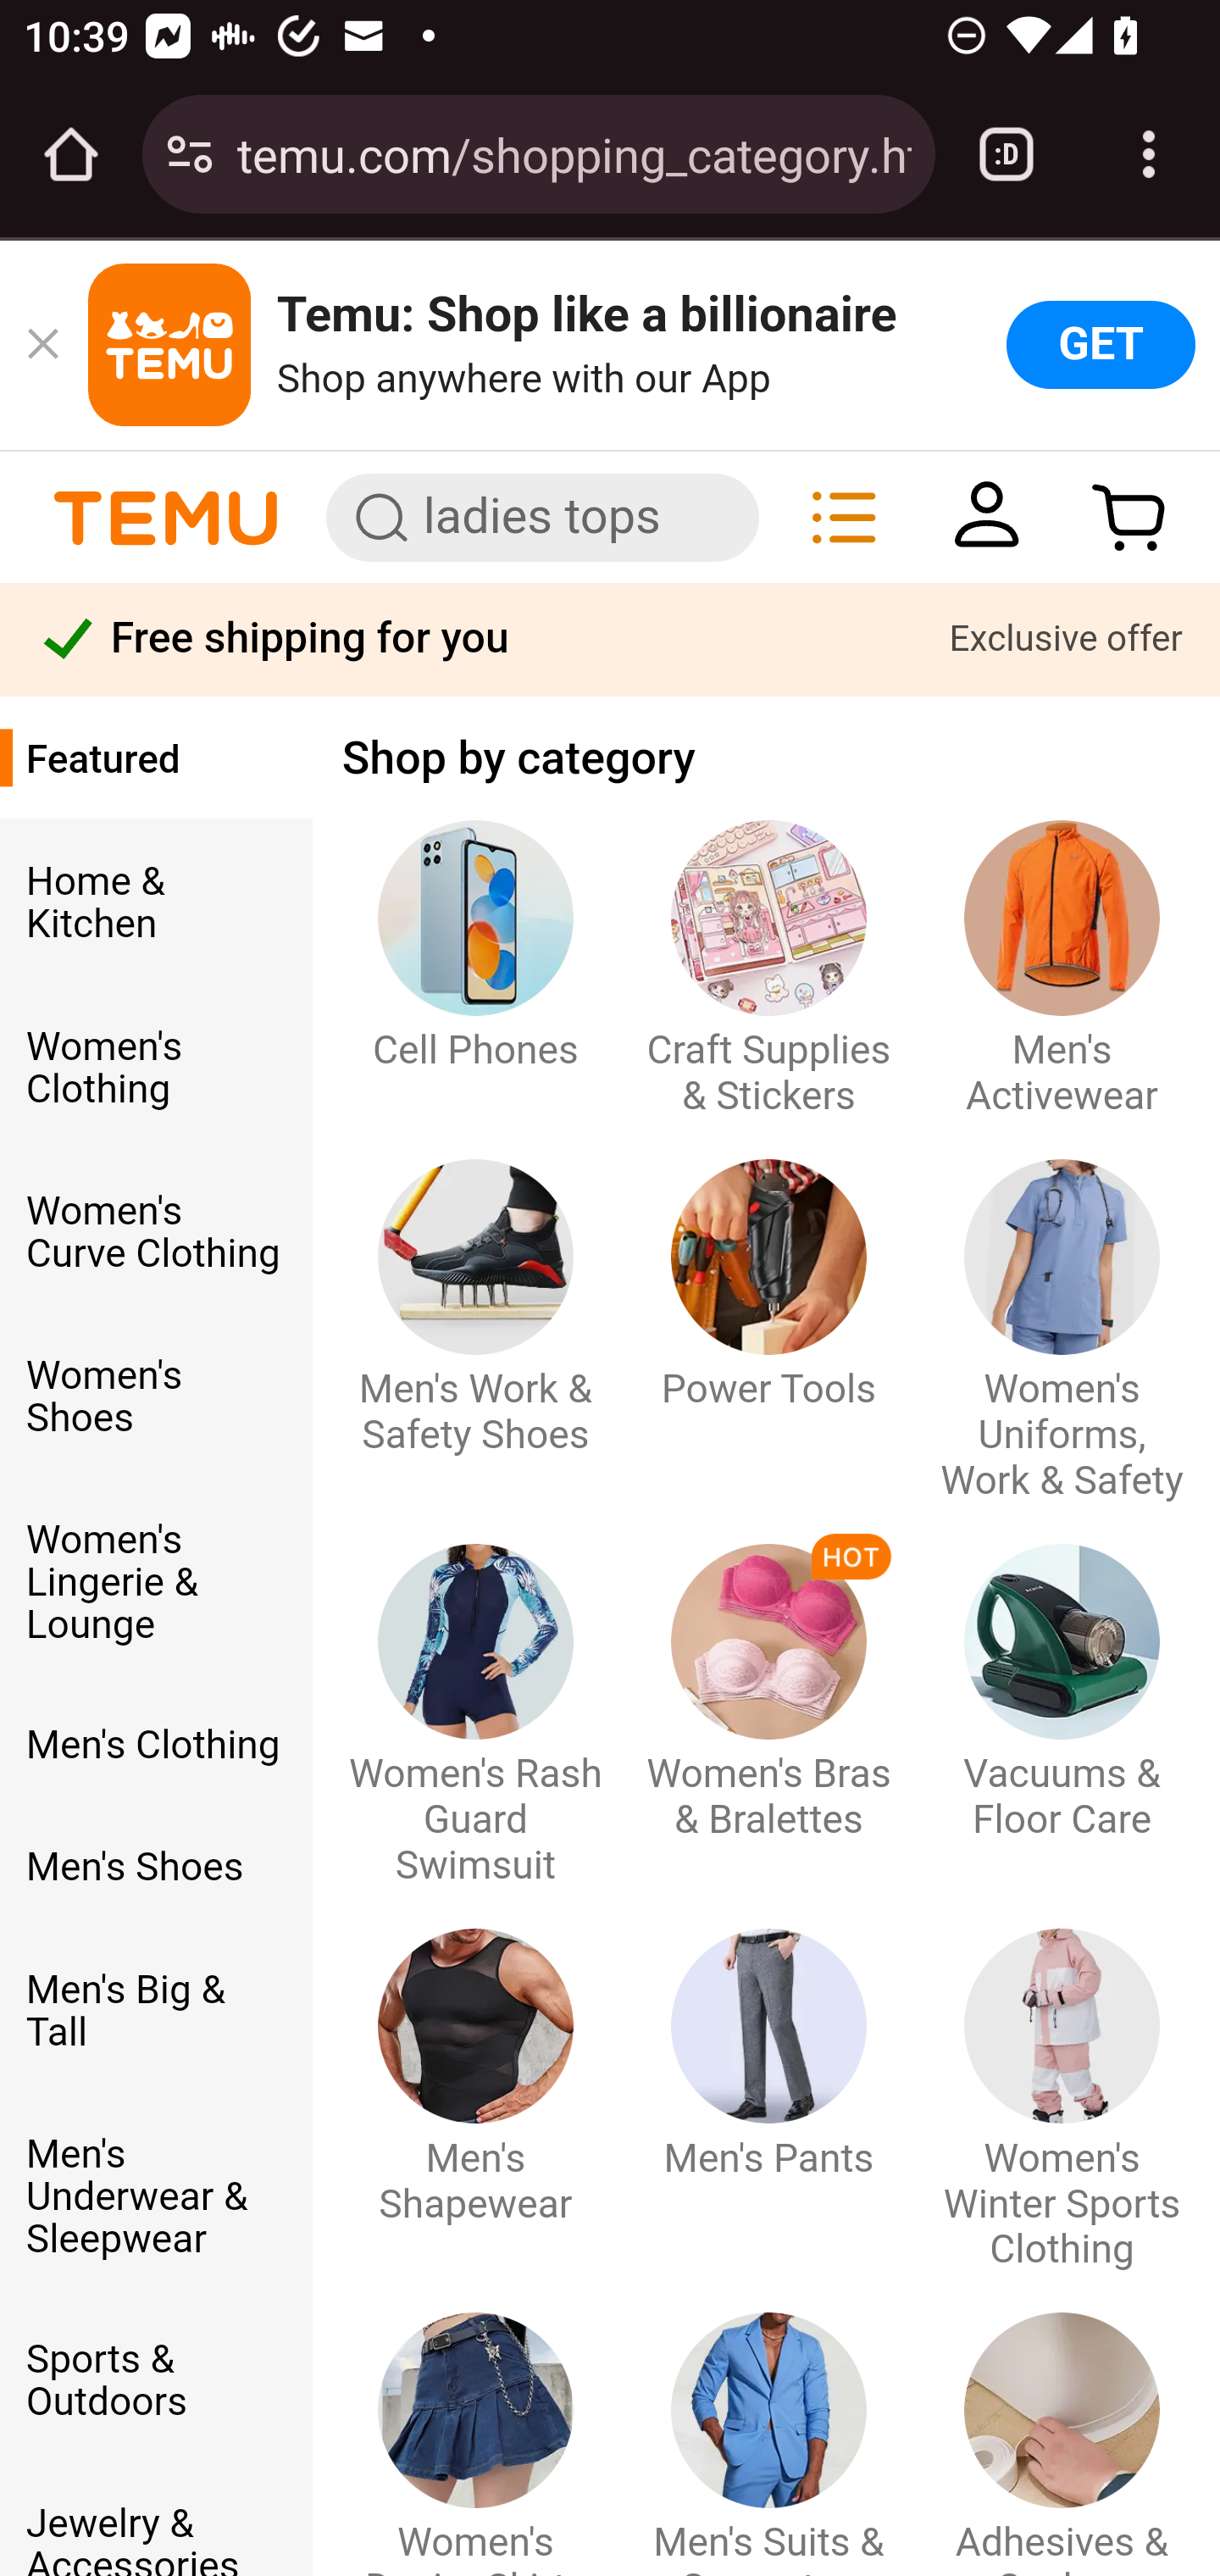 This screenshot has height=2576, width=1220. Describe the element at coordinates (768, 2059) in the screenshot. I see `Men's Pants Men's Pants Men's Pants Men's Pants` at that location.